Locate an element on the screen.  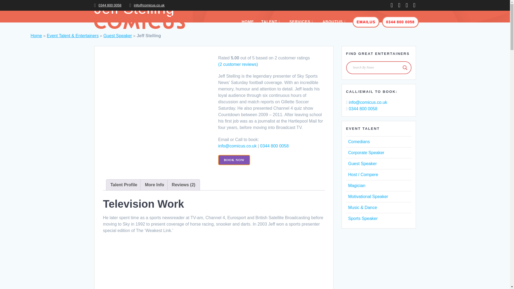
TALENT is located at coordinates (271, 21).